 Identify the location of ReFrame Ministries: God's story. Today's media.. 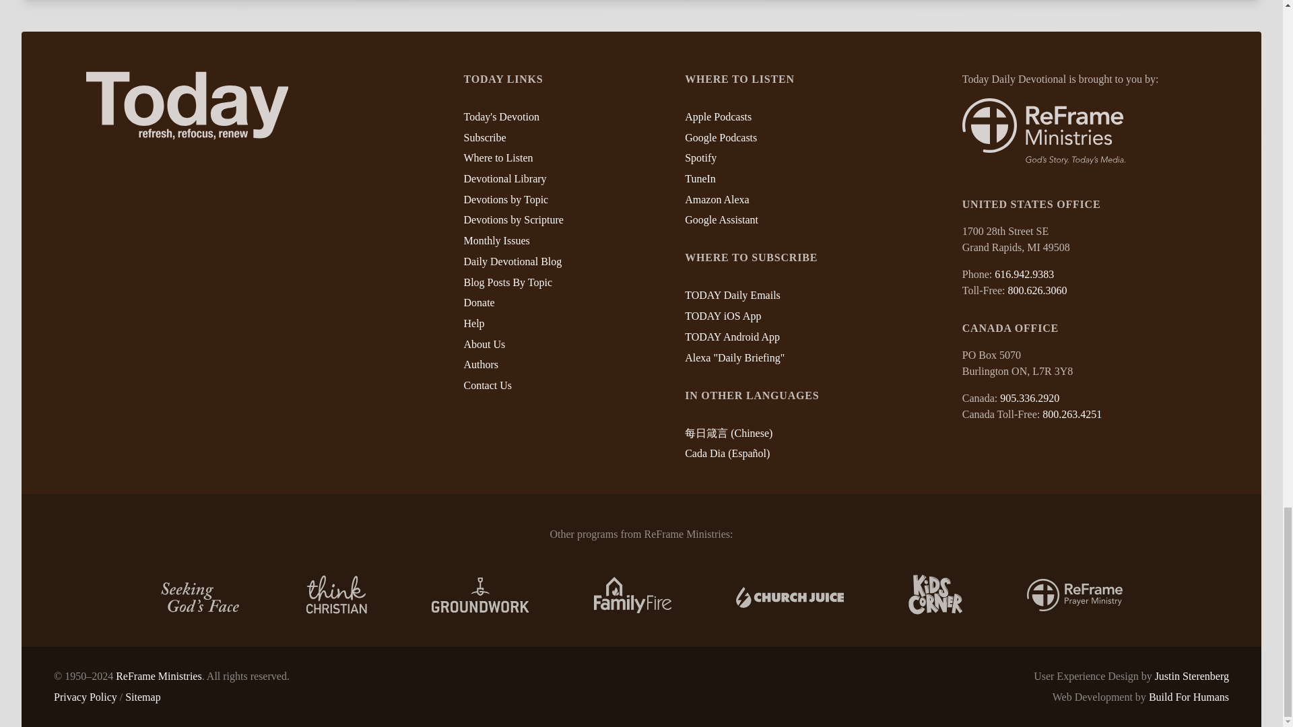
(1043, 131).